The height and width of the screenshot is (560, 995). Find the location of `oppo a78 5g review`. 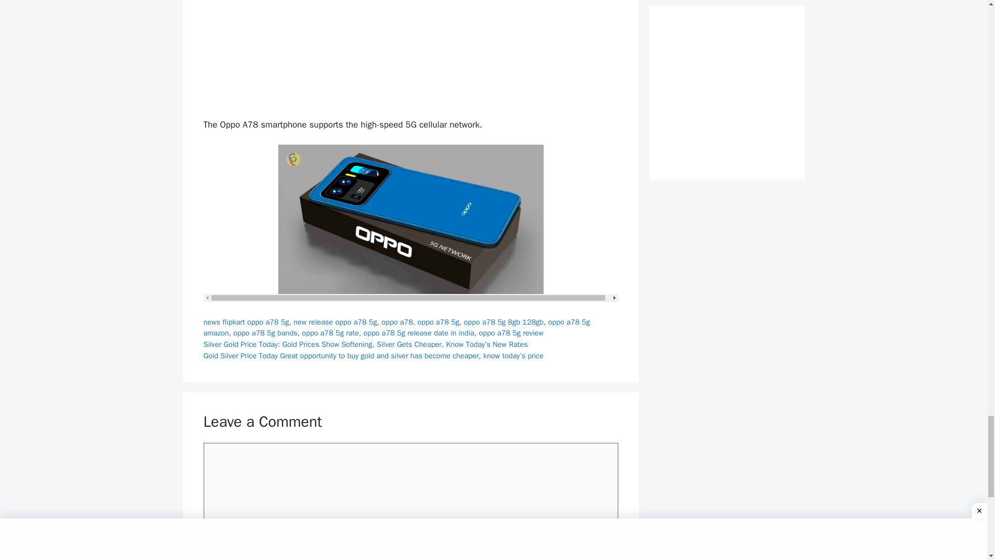

oppo a78 5g review is located at coordinates (511, 333).